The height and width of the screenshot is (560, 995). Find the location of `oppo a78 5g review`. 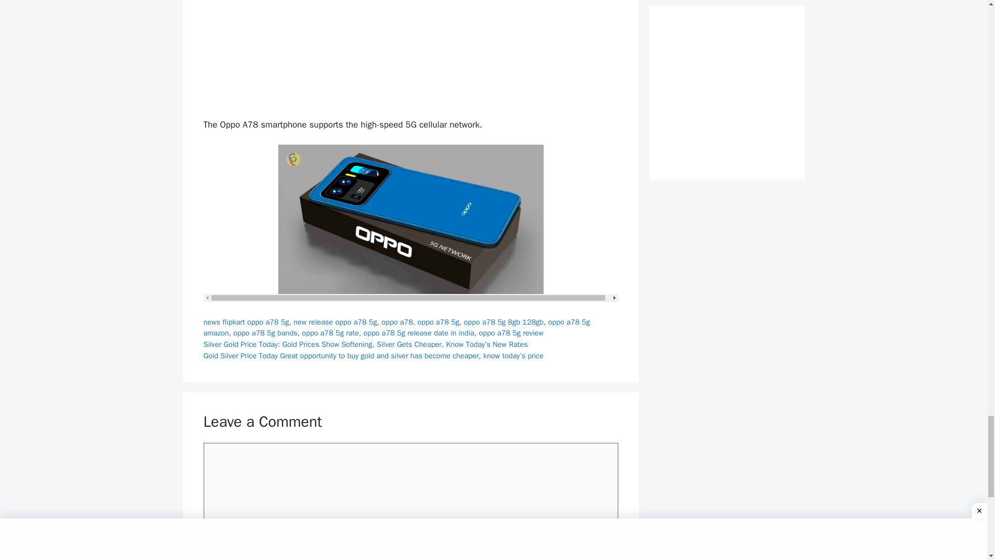

oppo a78 5g review is located at coordinates (511, 333).